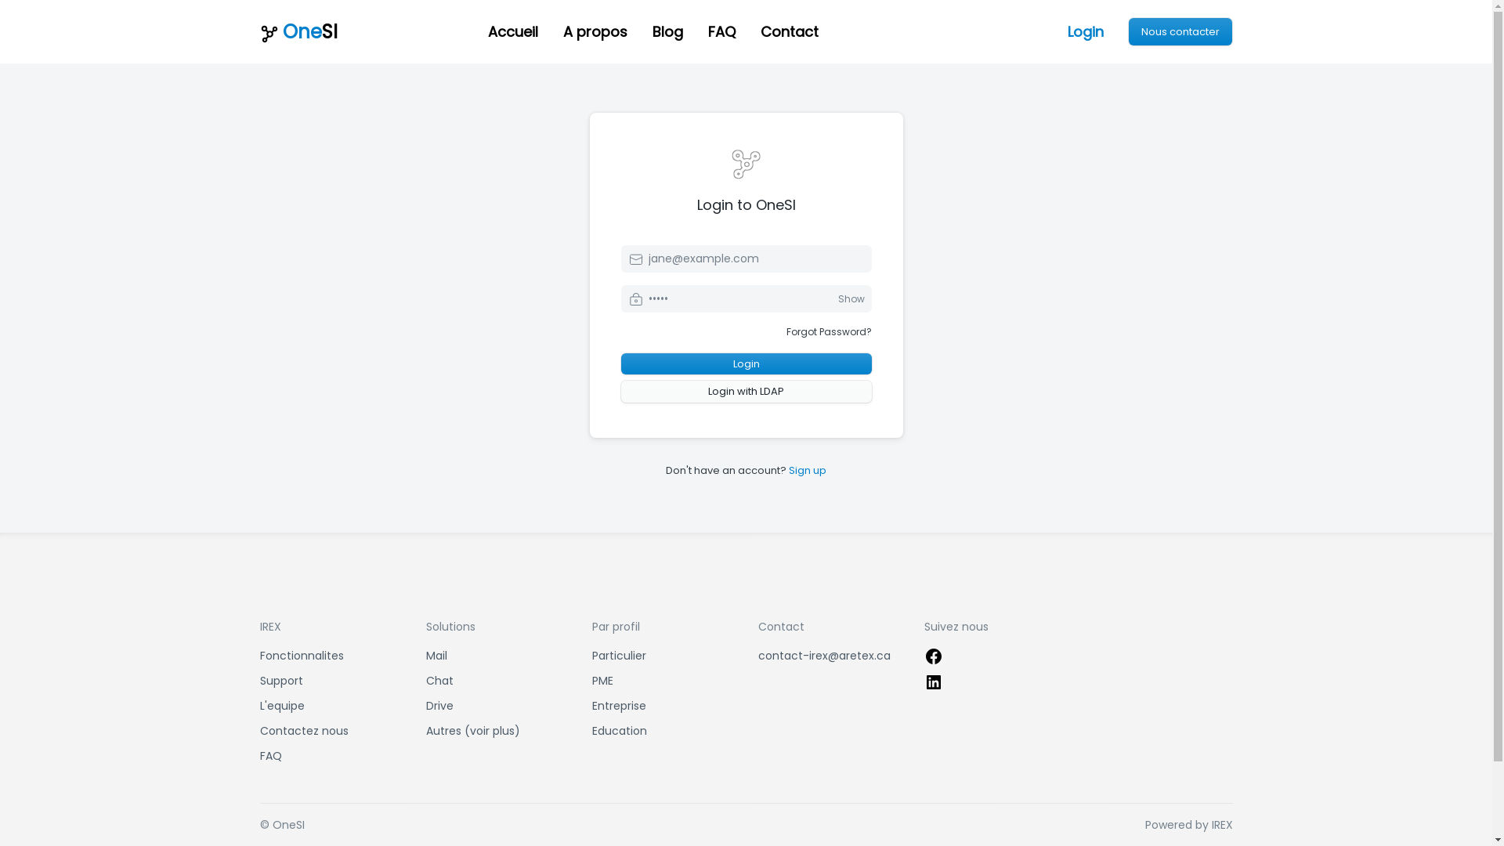 The image size is (1504, 846). What do you see at coordinates (440, 706) in the screenshot?
I see `Drive` at bounding box center [440, 706].